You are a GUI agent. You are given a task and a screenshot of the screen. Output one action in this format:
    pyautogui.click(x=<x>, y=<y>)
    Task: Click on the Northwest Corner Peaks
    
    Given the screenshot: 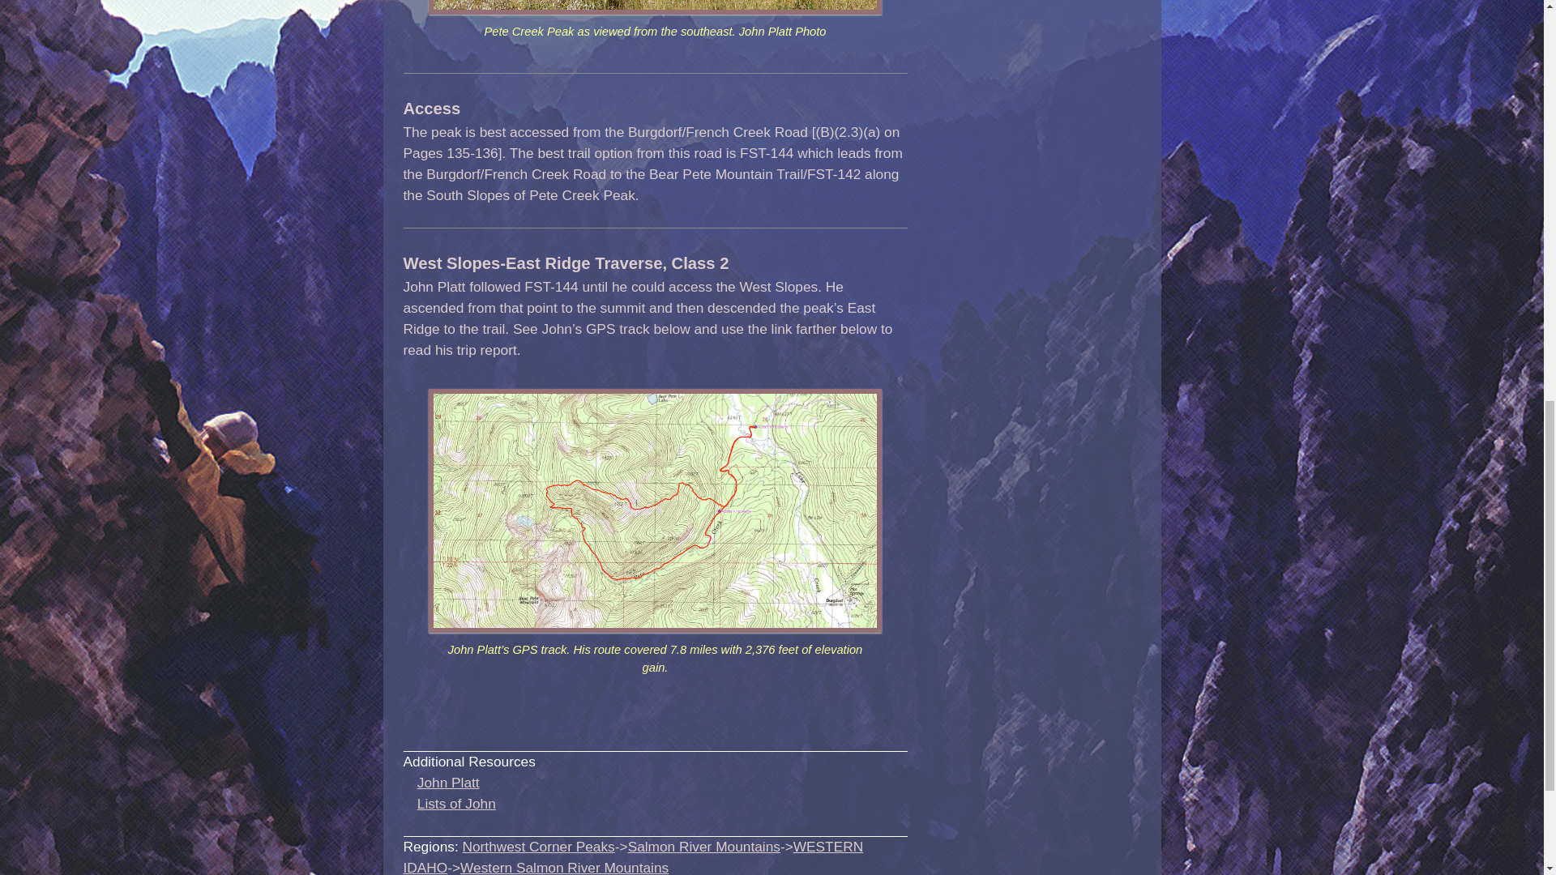 What is the action you would take?
    pyautogui.click(x=538, y=846)
    